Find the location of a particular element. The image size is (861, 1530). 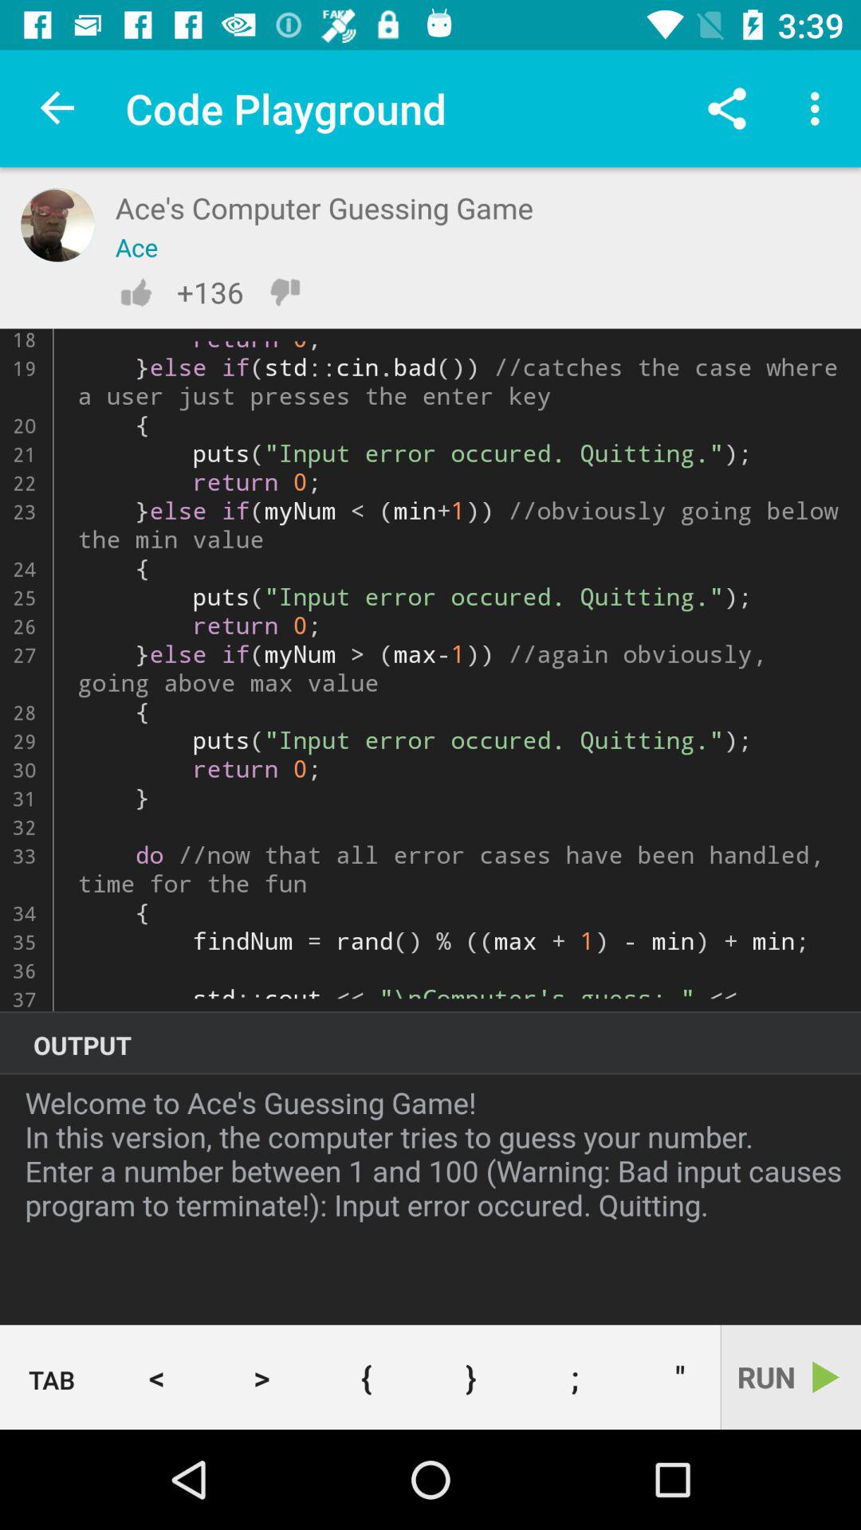

tap the " is located at coordinates (674, 1377).